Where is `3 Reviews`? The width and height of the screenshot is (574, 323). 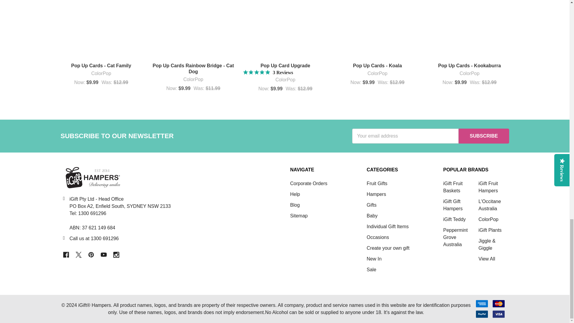
3 Reviews is located at coordinates (268, 72).